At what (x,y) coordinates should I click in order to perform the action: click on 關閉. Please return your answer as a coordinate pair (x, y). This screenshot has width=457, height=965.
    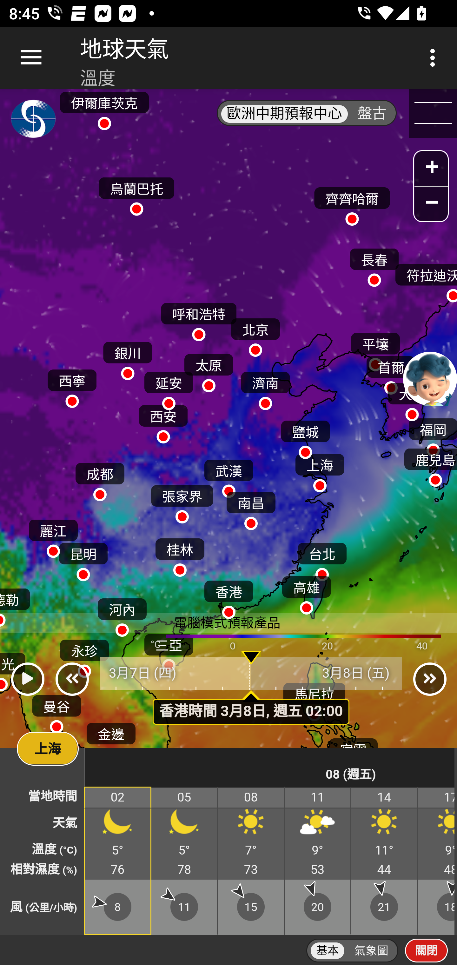
    Looking at the image, I should click on (427, 950).